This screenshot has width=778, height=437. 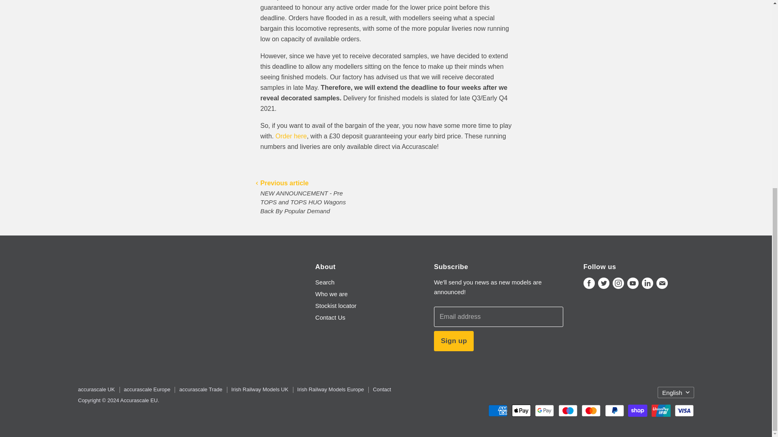 What do you see at coordinates (96, 389) in the screenshot?
I see `accurascale UK` at bounding box center [96, 389].